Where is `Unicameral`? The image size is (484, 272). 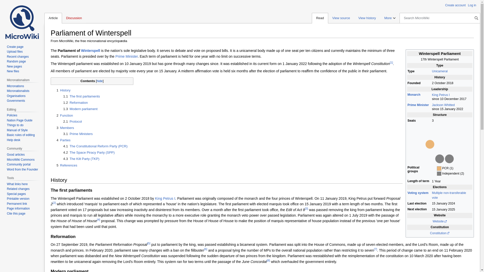
Unicameral is located at coordinates (439, 71).